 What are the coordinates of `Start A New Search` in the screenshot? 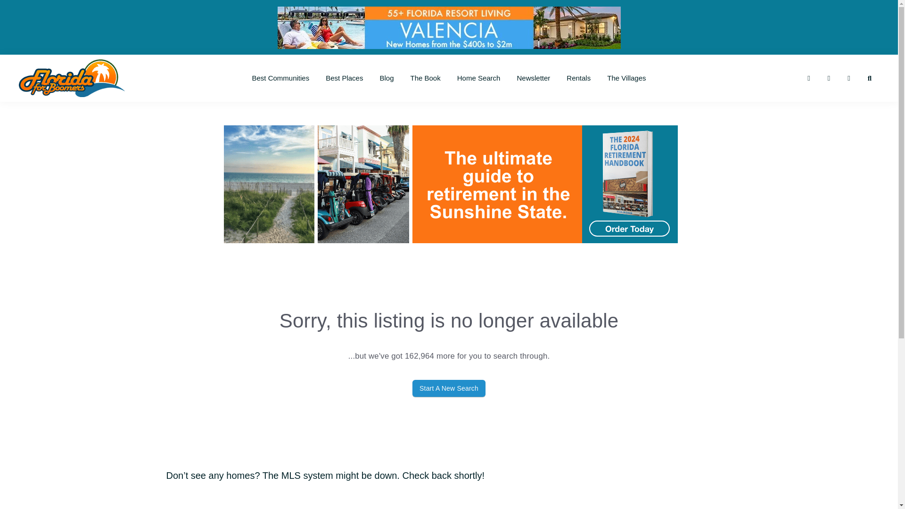 It's located at (449, 388).